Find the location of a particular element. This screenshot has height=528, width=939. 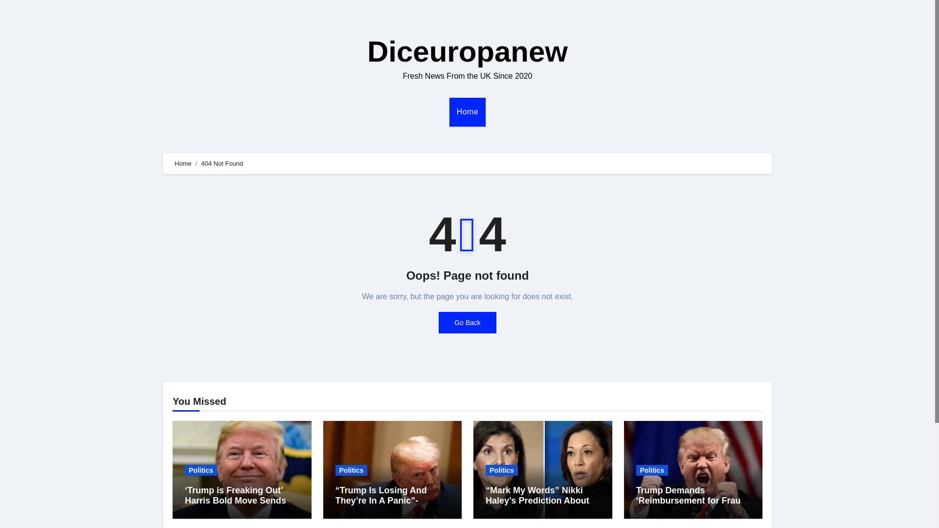

Home is located at coordinates (183, 163).